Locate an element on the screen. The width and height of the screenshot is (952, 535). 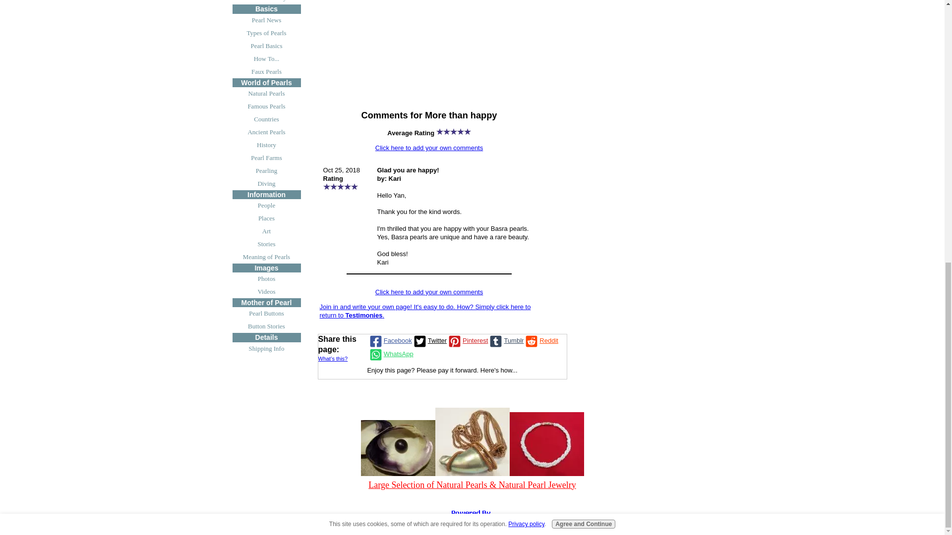
Types of Pearls is located at coordinates (266, 33).